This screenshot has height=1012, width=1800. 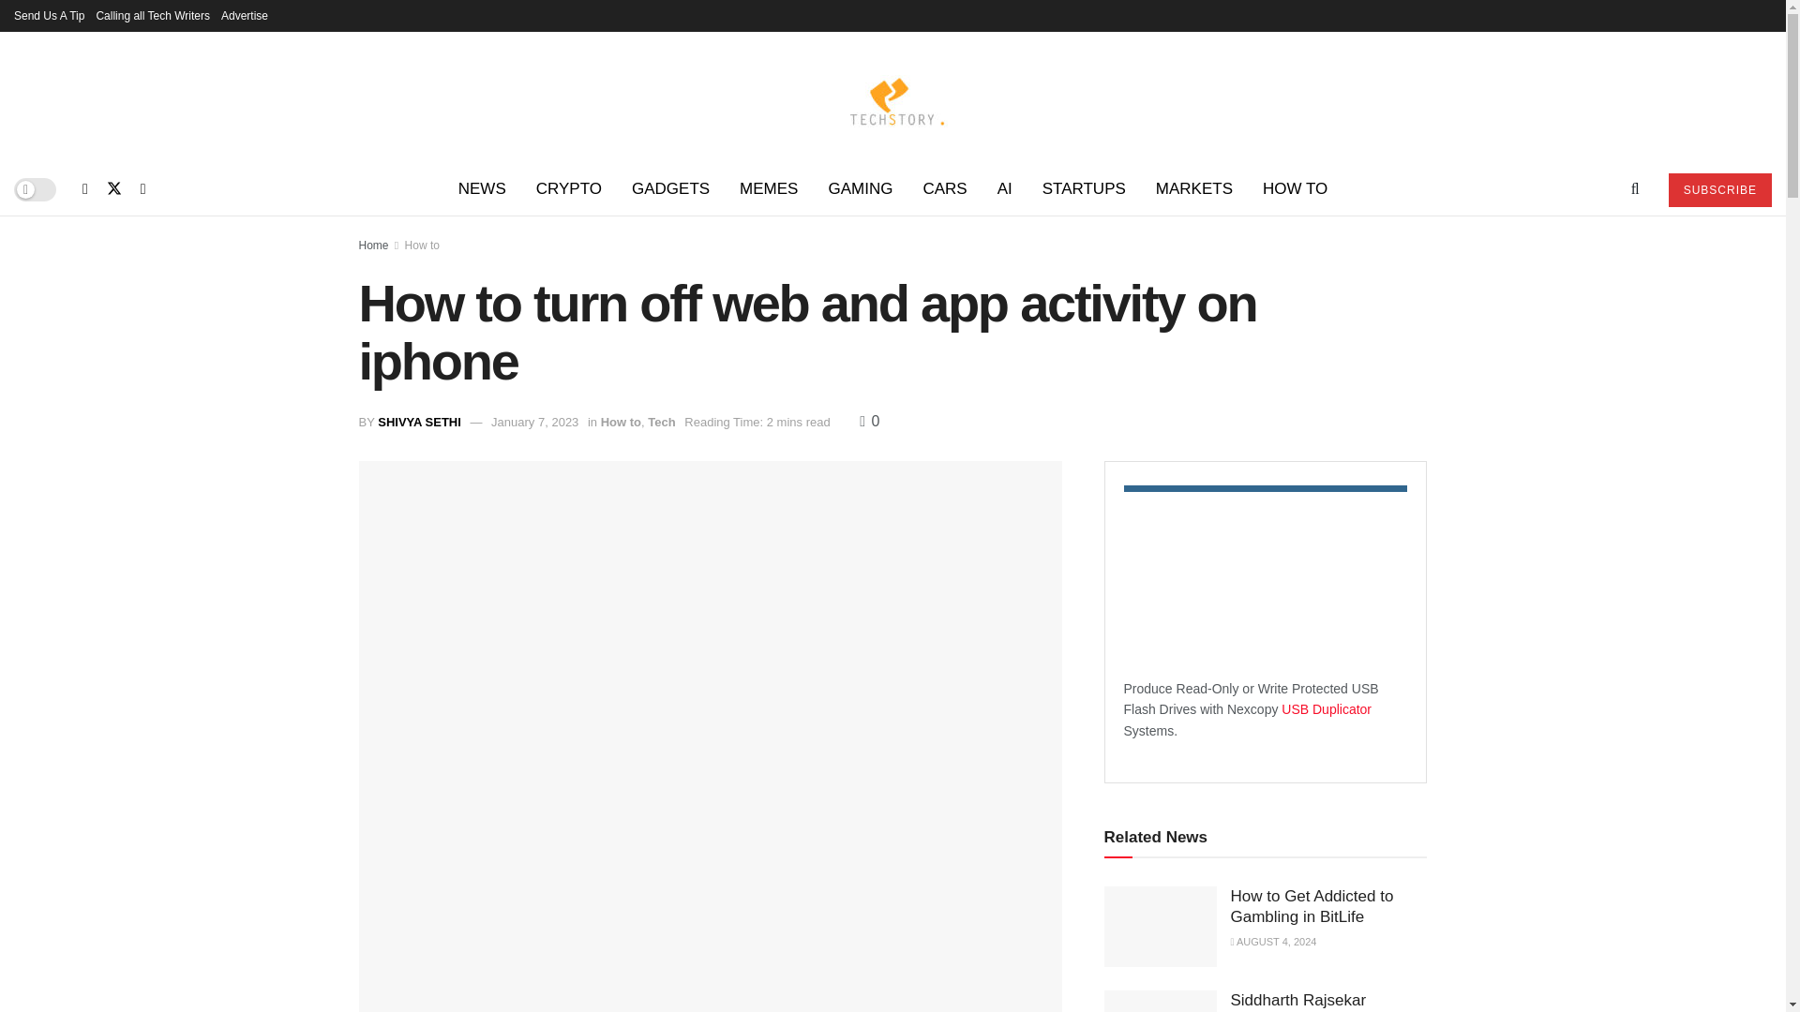 I want to click on HOW TO, so click(x=1295, y=189).